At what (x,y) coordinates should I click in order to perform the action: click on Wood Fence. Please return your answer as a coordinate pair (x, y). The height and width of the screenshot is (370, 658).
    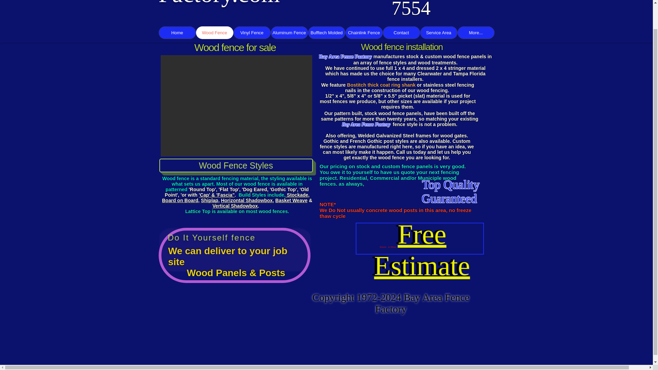
    Looking at the image, I should click on (215, 33).